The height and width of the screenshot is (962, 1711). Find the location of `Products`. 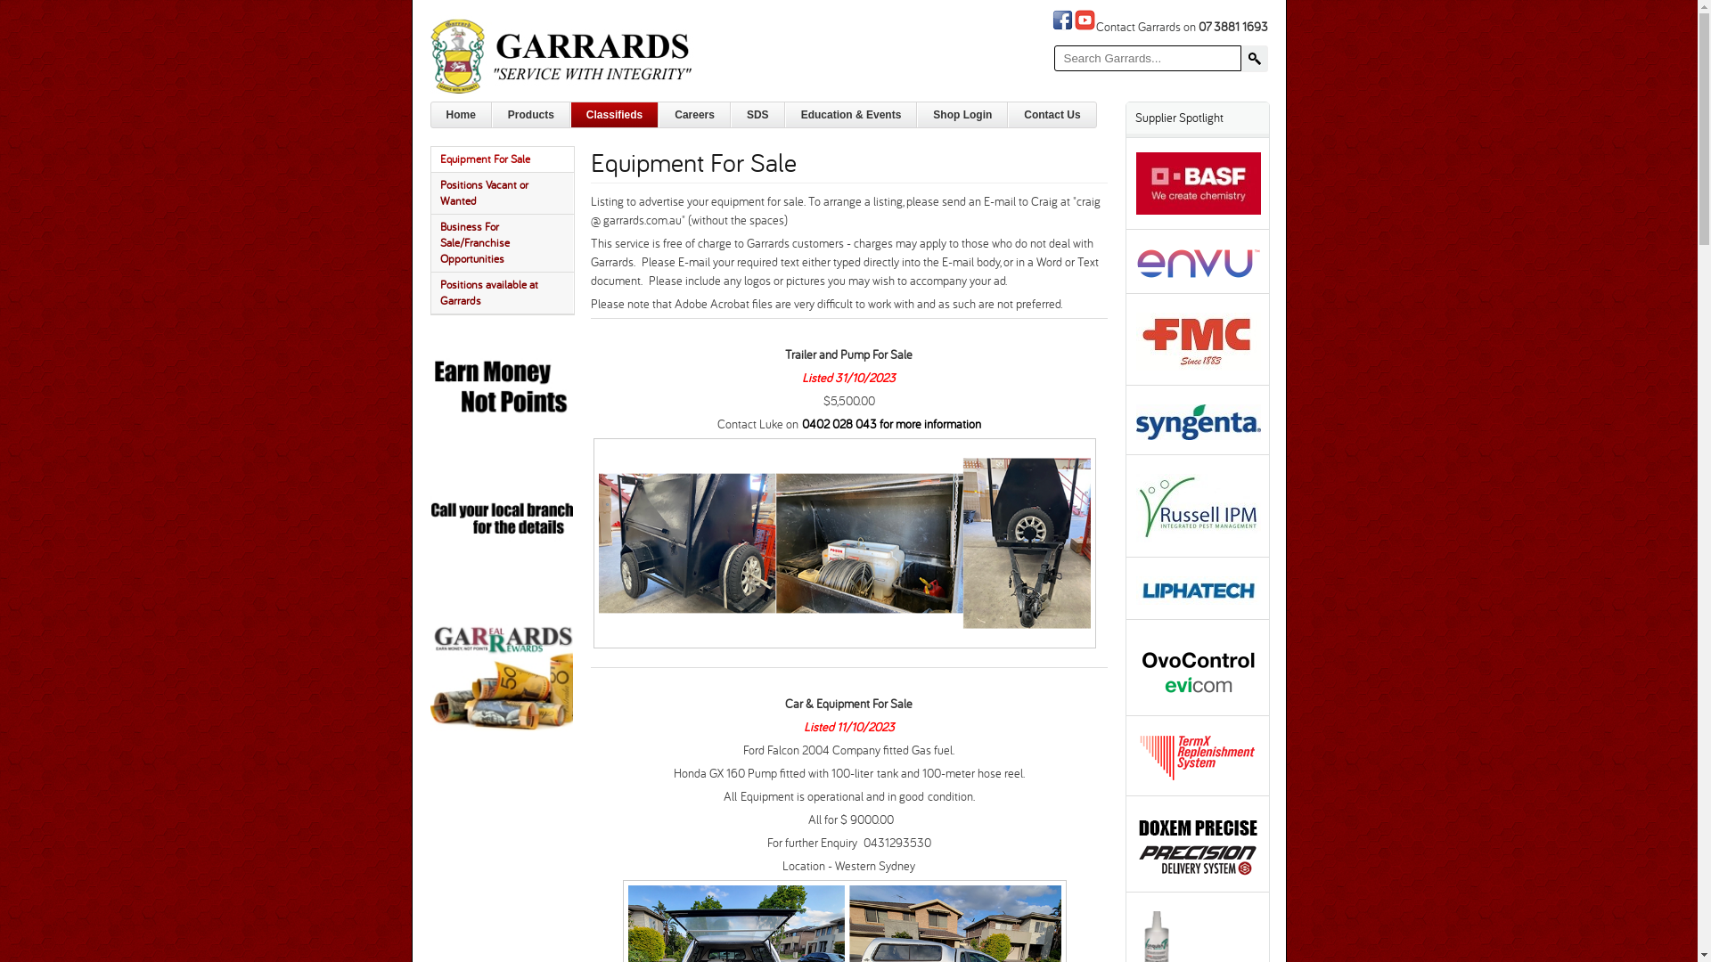

Products is located at coordinates (531, 115).